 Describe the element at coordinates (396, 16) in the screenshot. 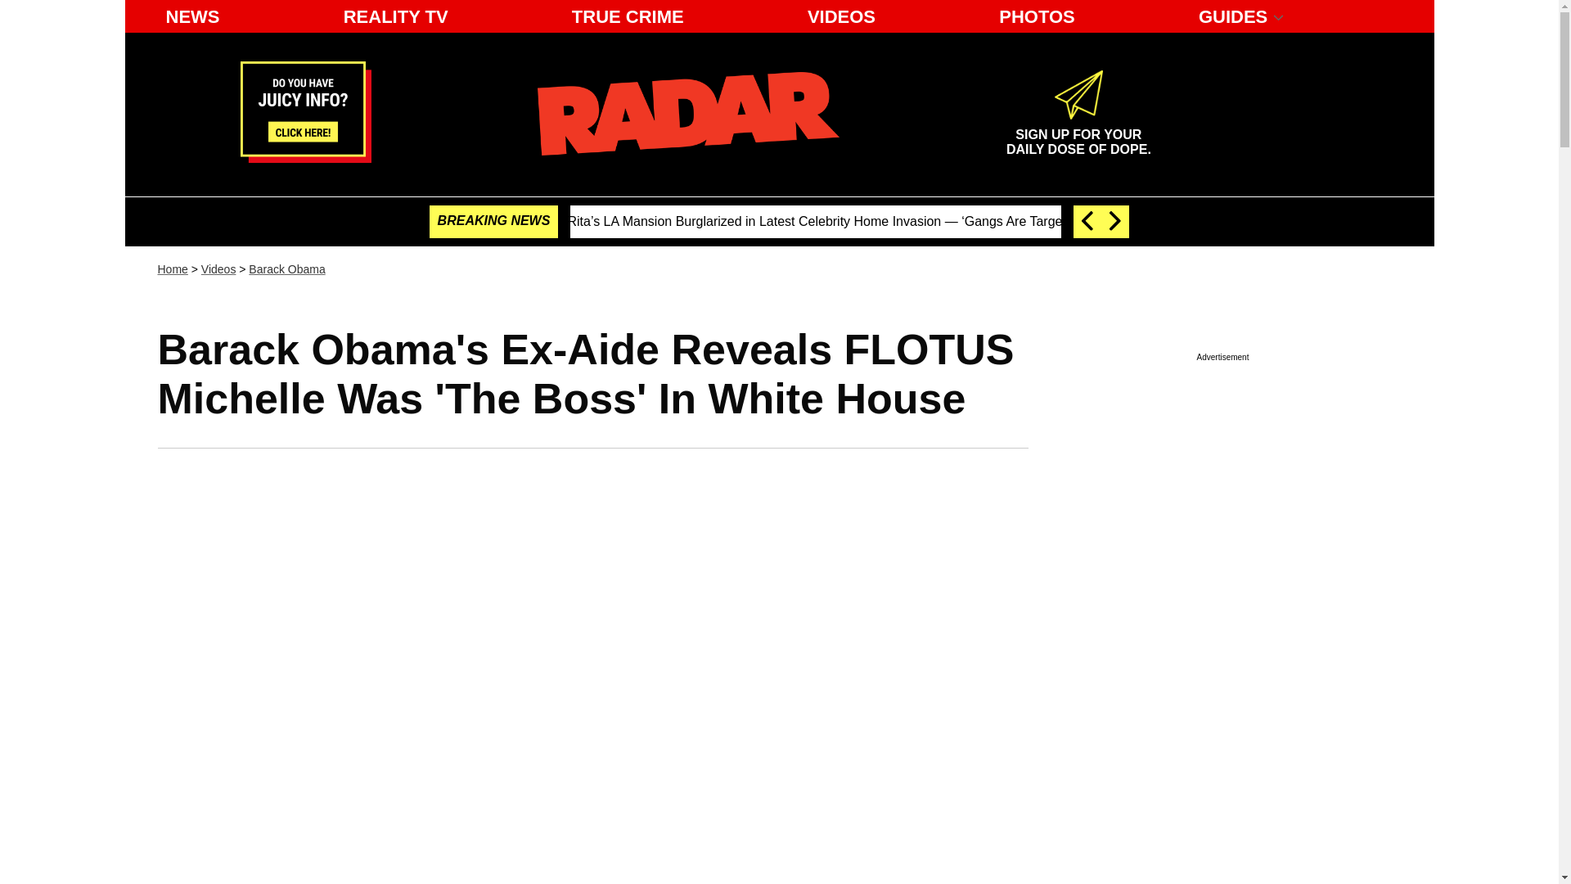

I see `REALITY TV` at that location.